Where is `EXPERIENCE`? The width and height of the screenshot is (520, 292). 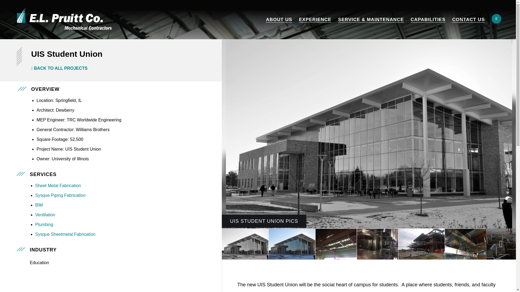 EXPERIENCE is located at coordinates (315, 20).